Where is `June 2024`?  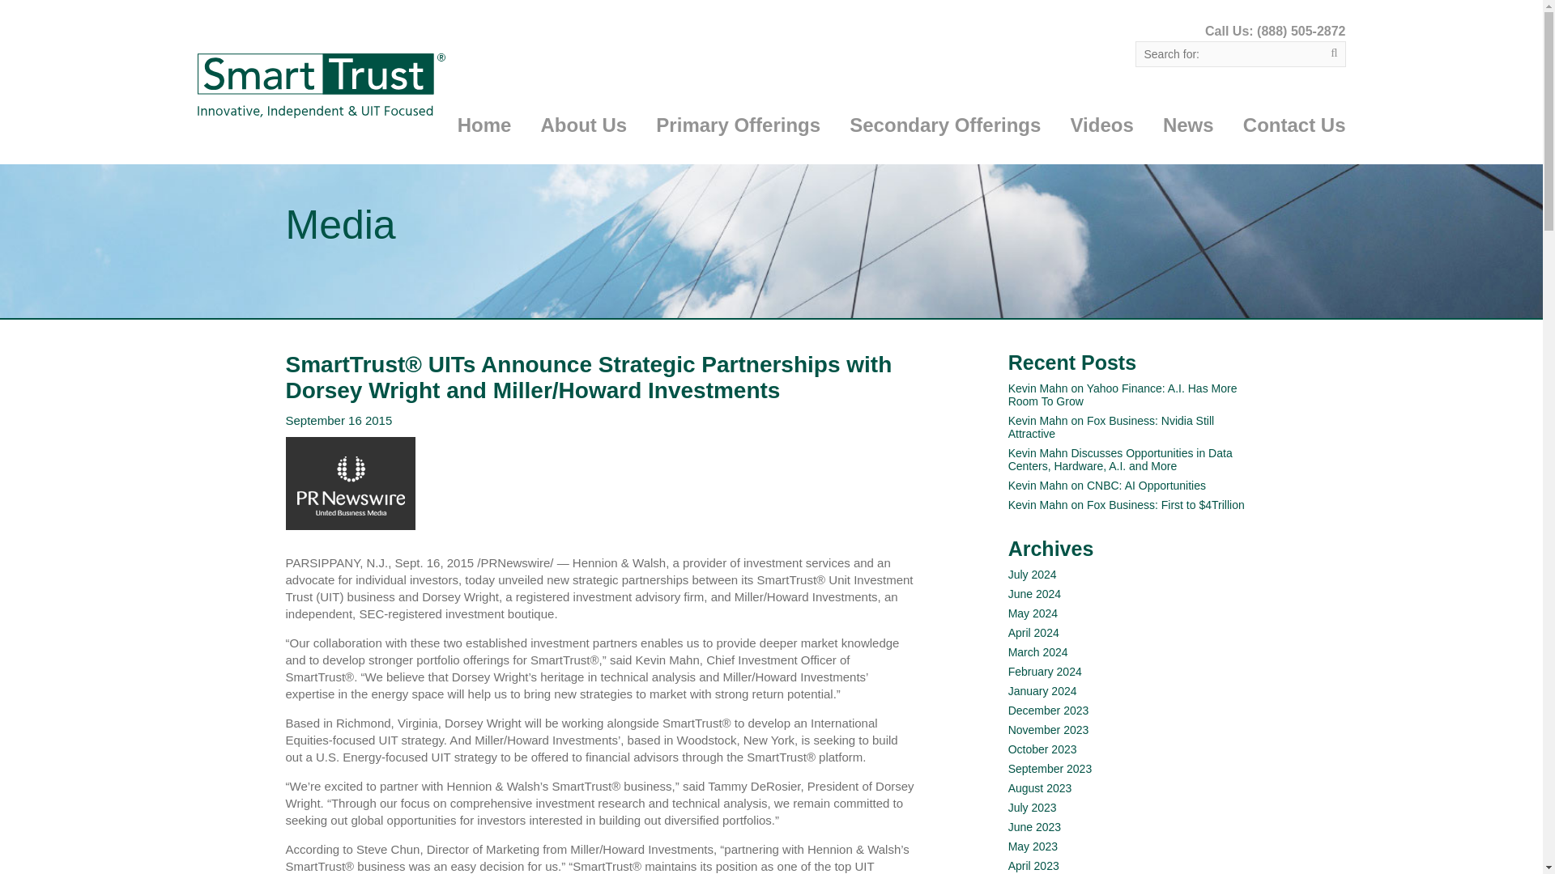 June 2024 is located at coordinates (1033, 593).